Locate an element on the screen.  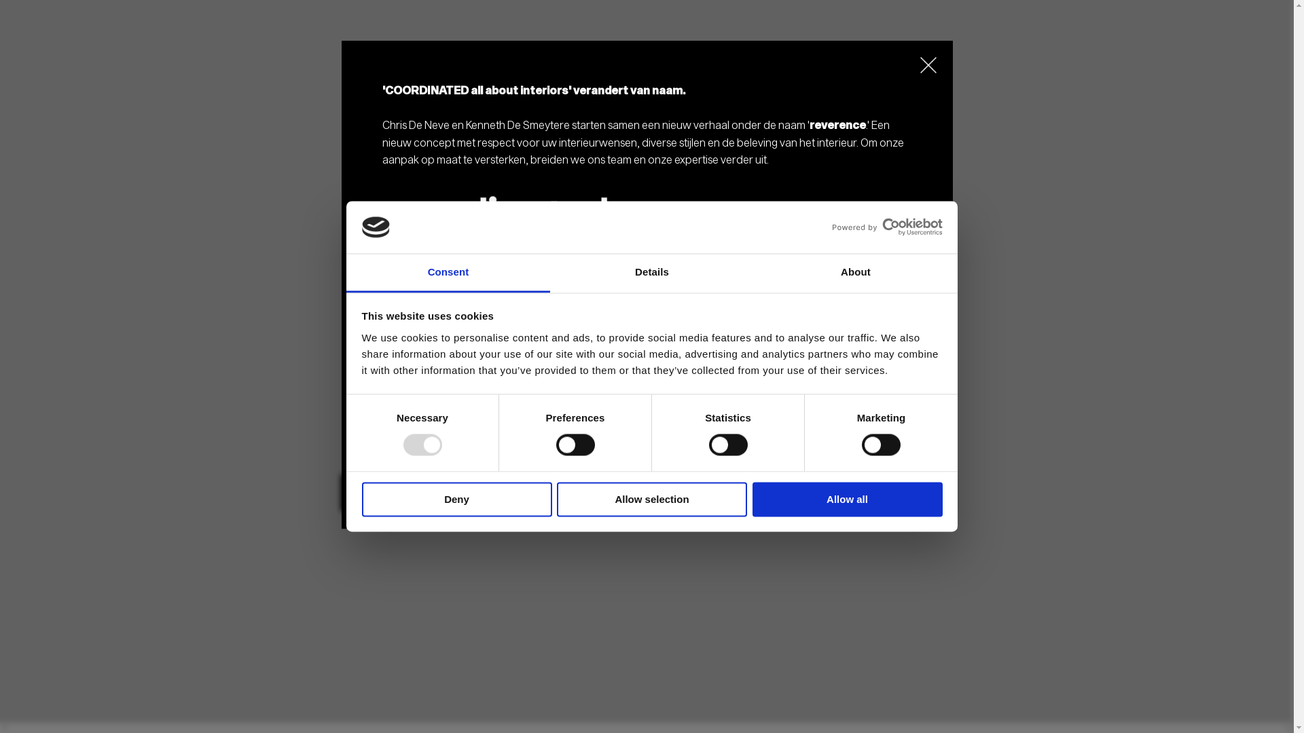
Deny is located at coordinates (456, 500).